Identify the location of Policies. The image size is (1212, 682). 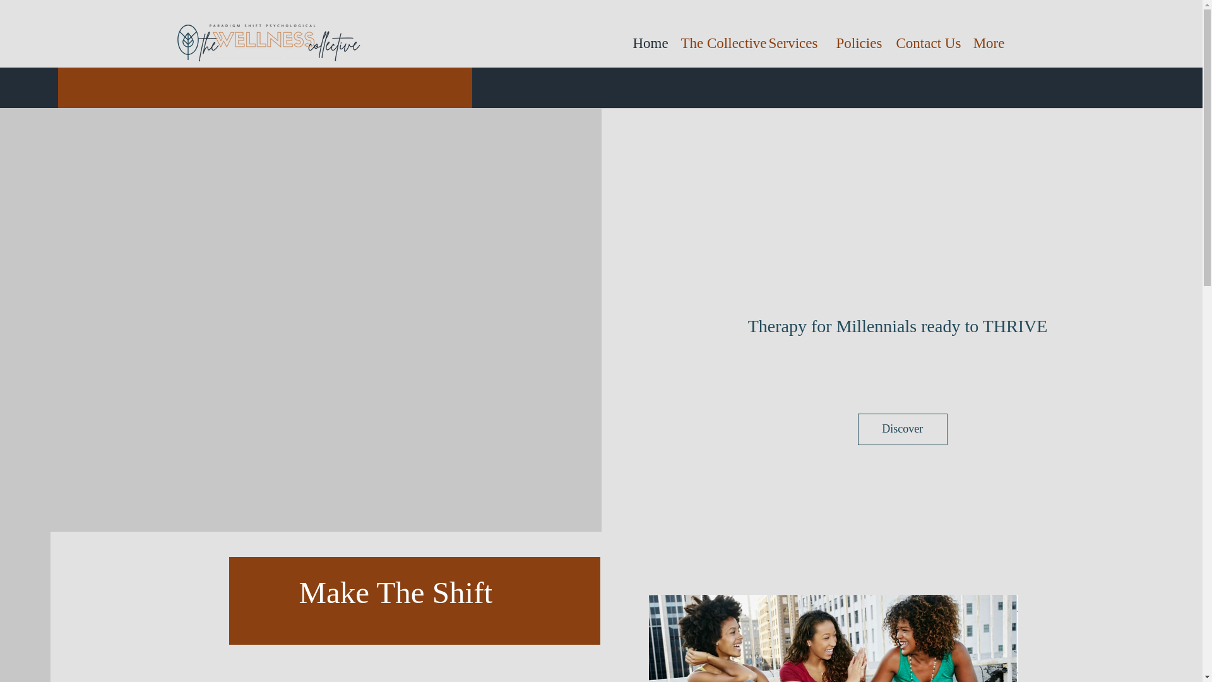
(857, 43).